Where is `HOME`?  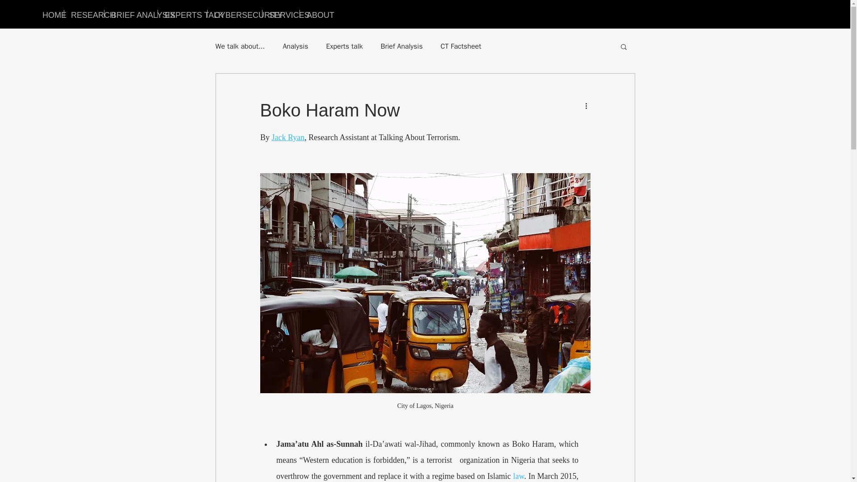
HOME is located at coordinates (50, 13).